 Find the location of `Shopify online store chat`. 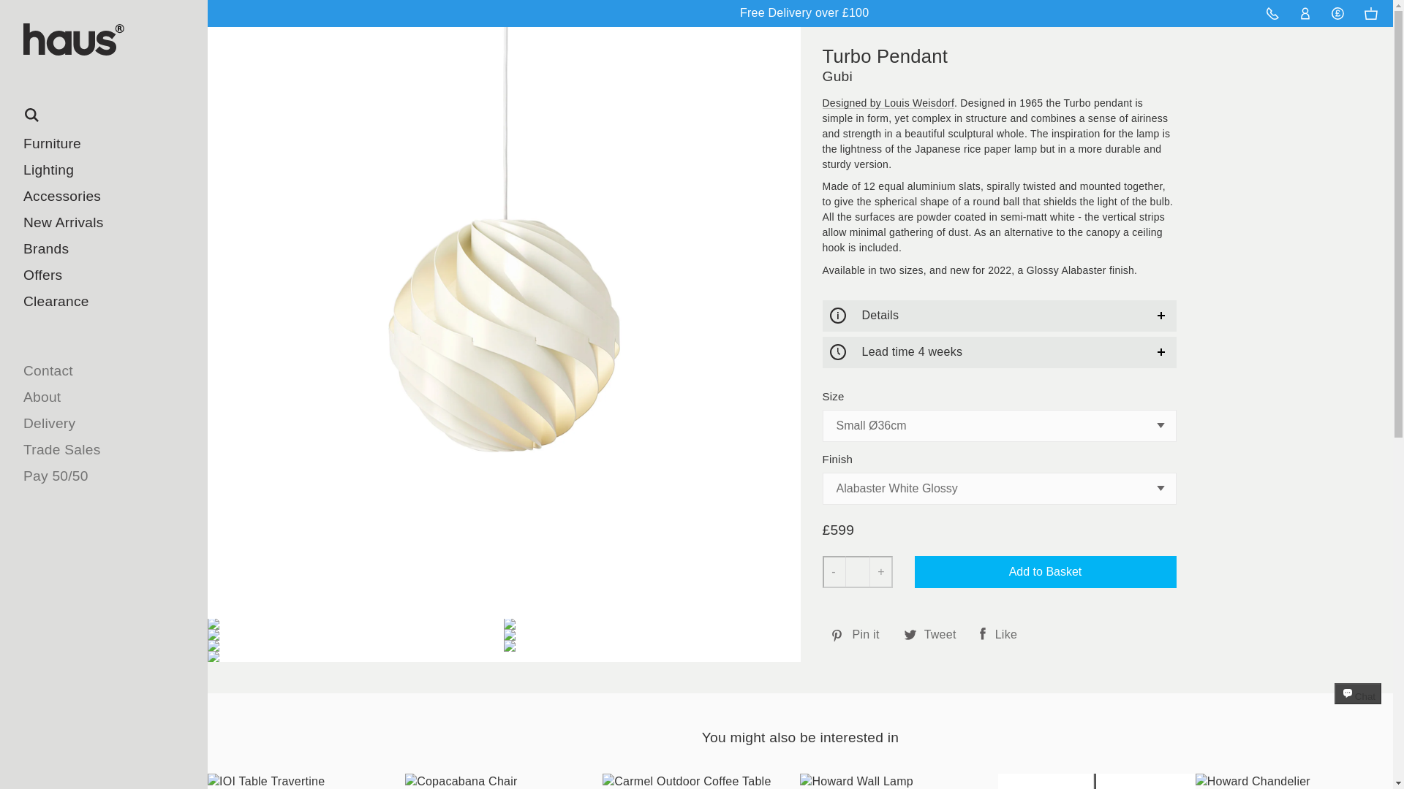

Shopify online store chat is located at coordinates (1358, 707).